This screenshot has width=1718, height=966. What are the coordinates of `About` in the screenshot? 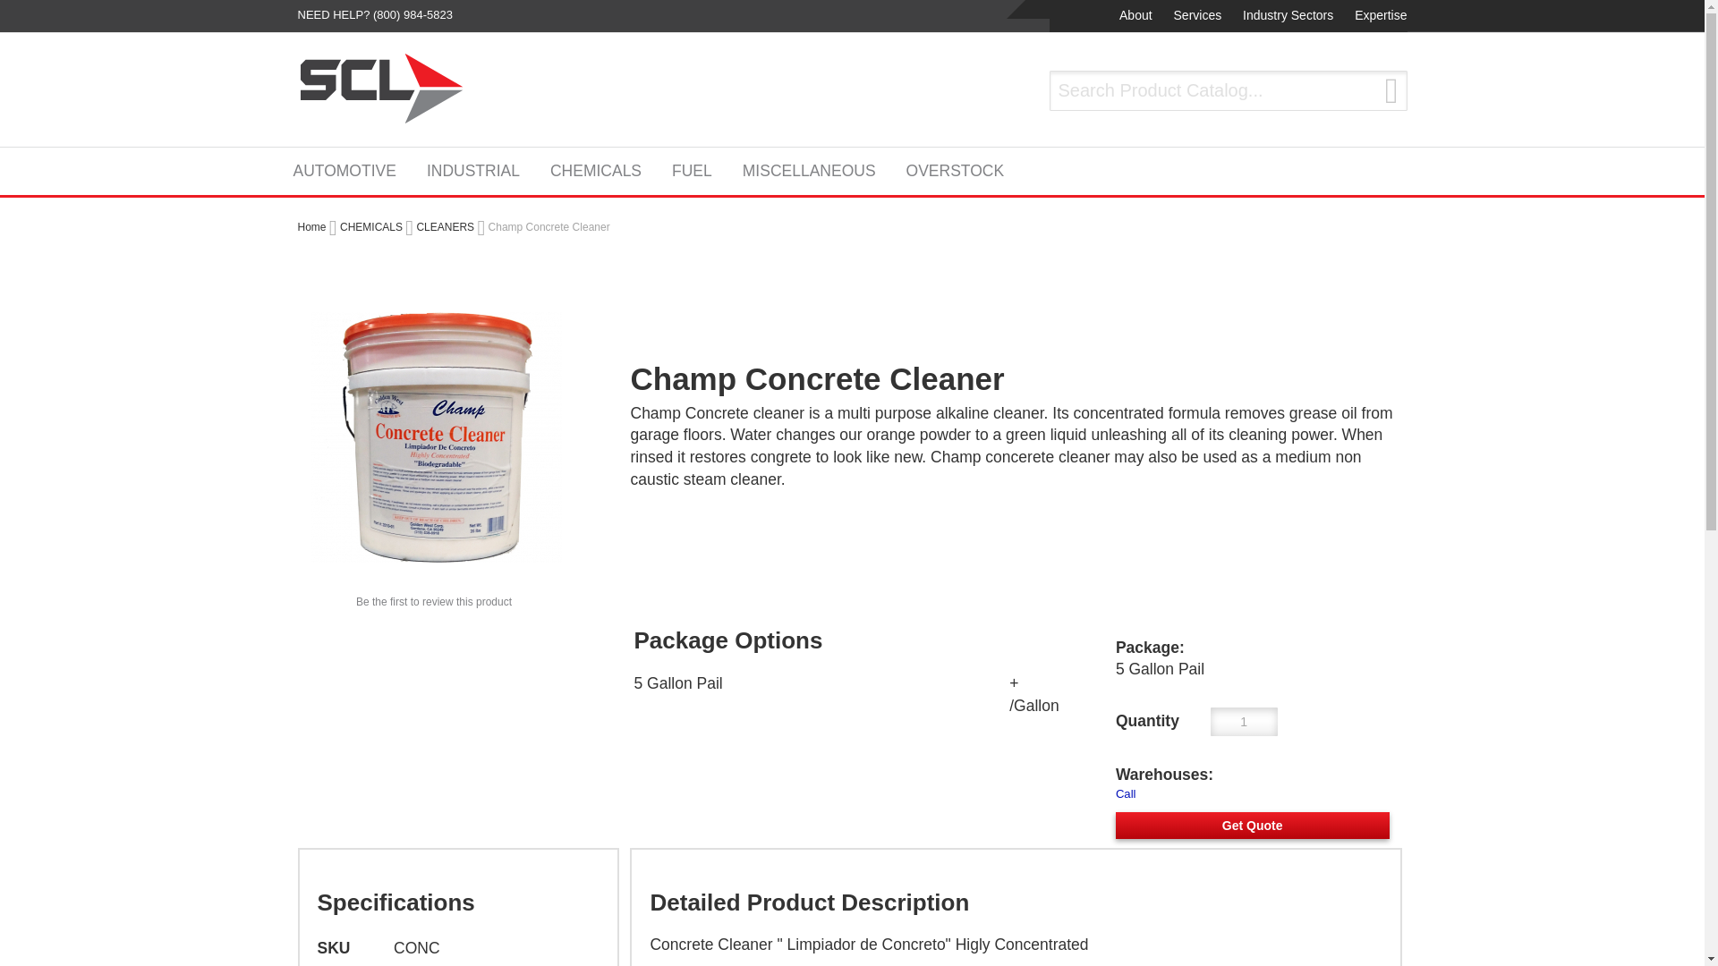 It's located at (1134, 16).